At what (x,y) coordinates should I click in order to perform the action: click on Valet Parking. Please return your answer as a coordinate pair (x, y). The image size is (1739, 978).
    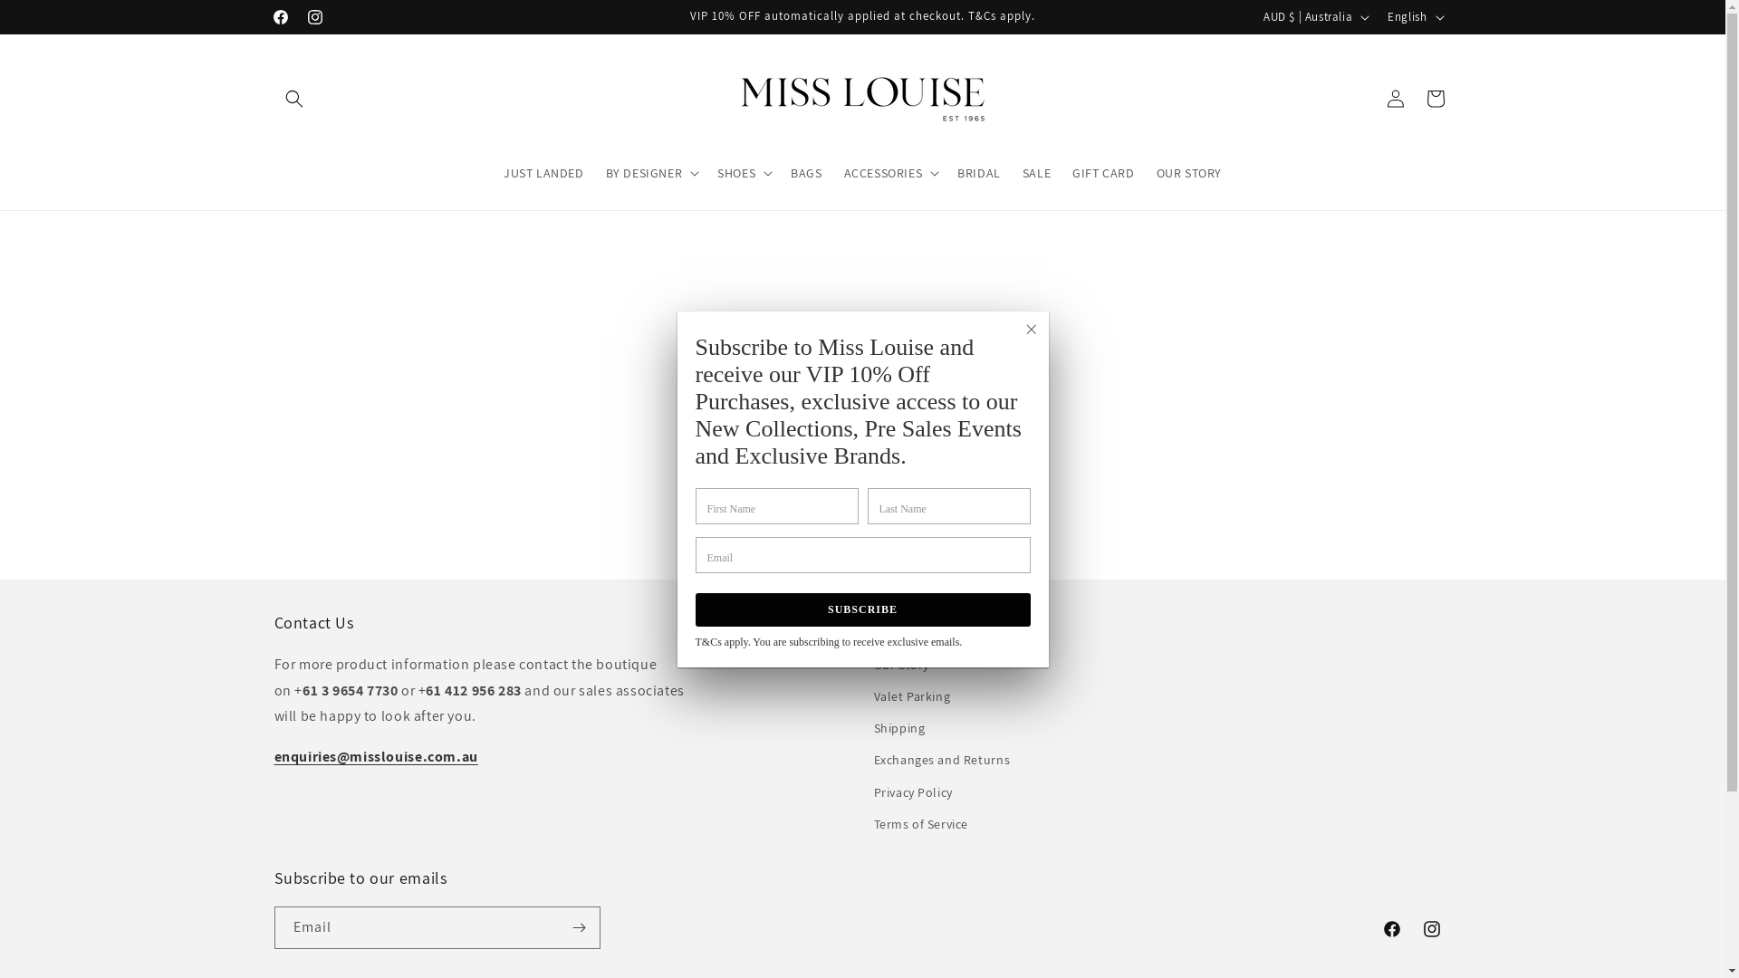
    Looking at the image, I should click on (911, 697).